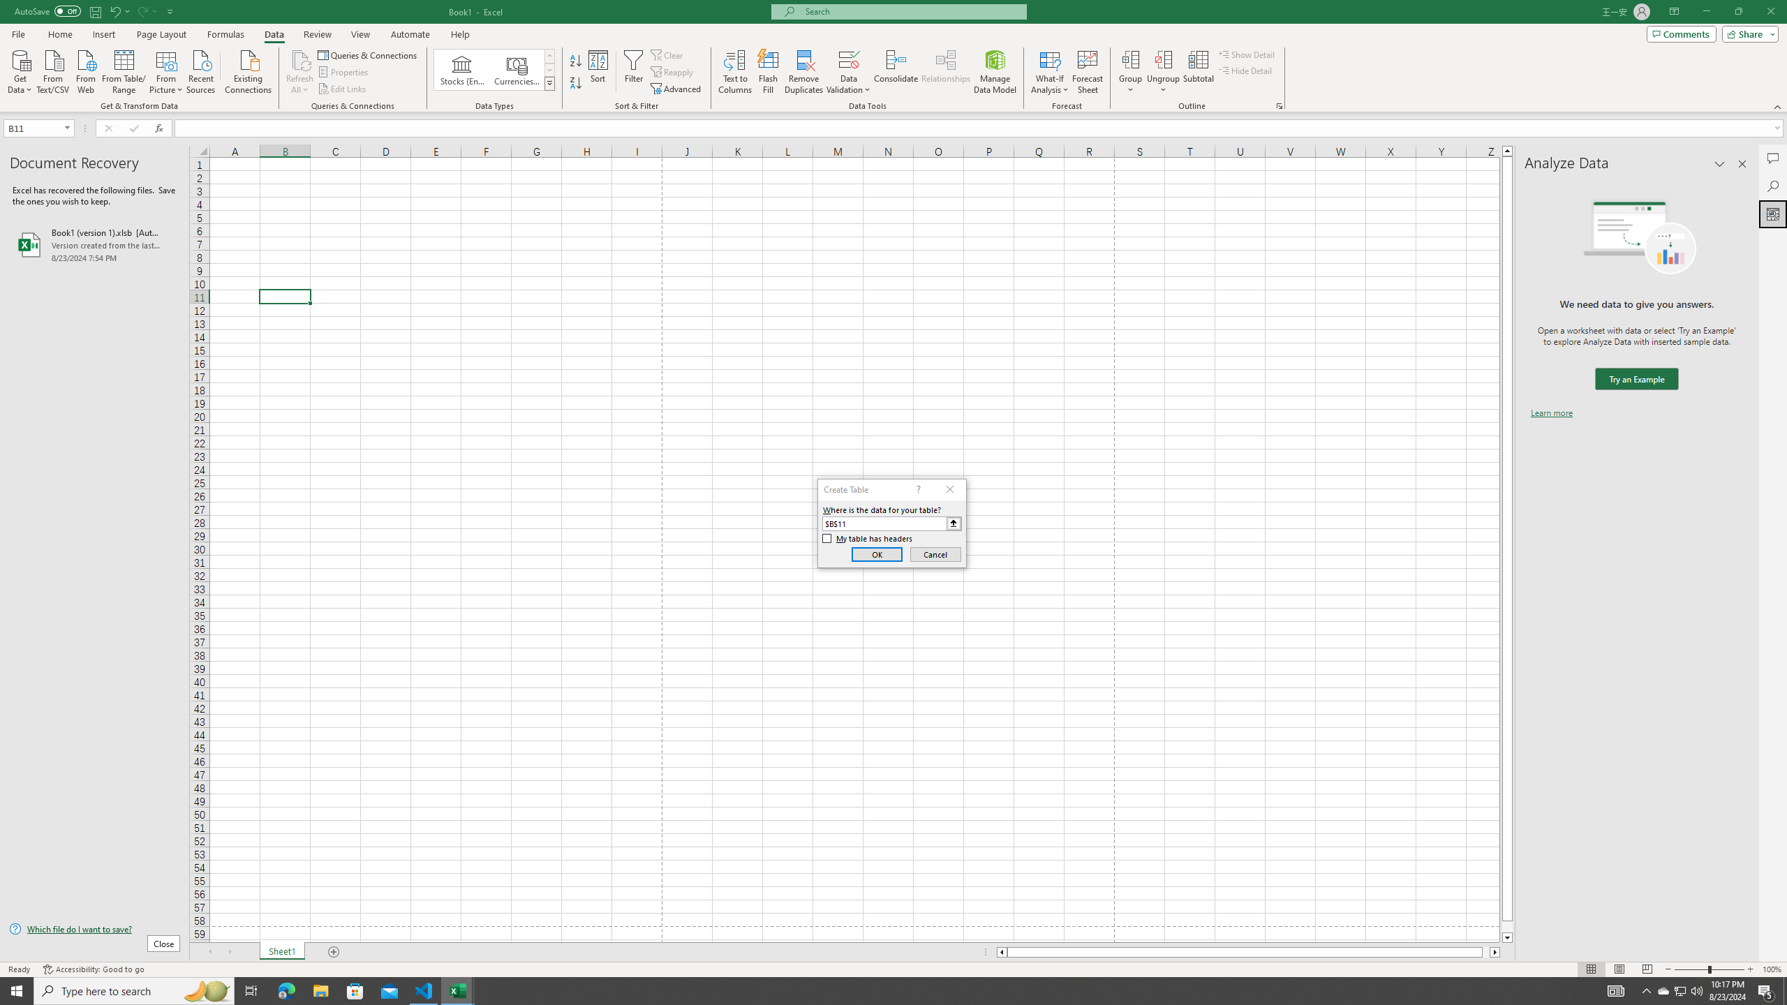  Describe the element at coordinates (849, 59) in the screenshot. I see `Data Validation...` at that location.